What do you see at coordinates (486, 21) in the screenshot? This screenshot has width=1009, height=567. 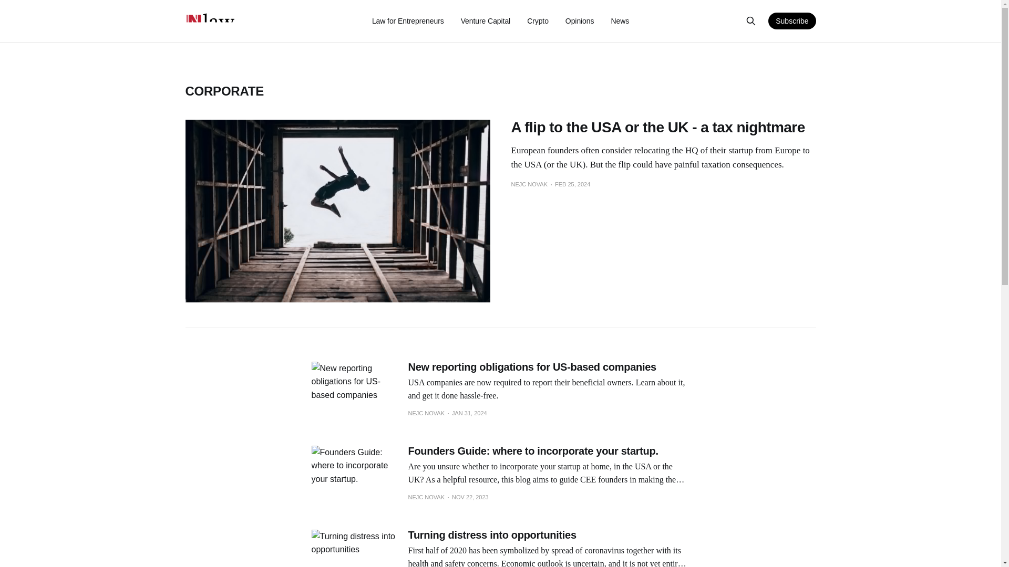 I see `Venture Capital` at bounding box center [486, 21].